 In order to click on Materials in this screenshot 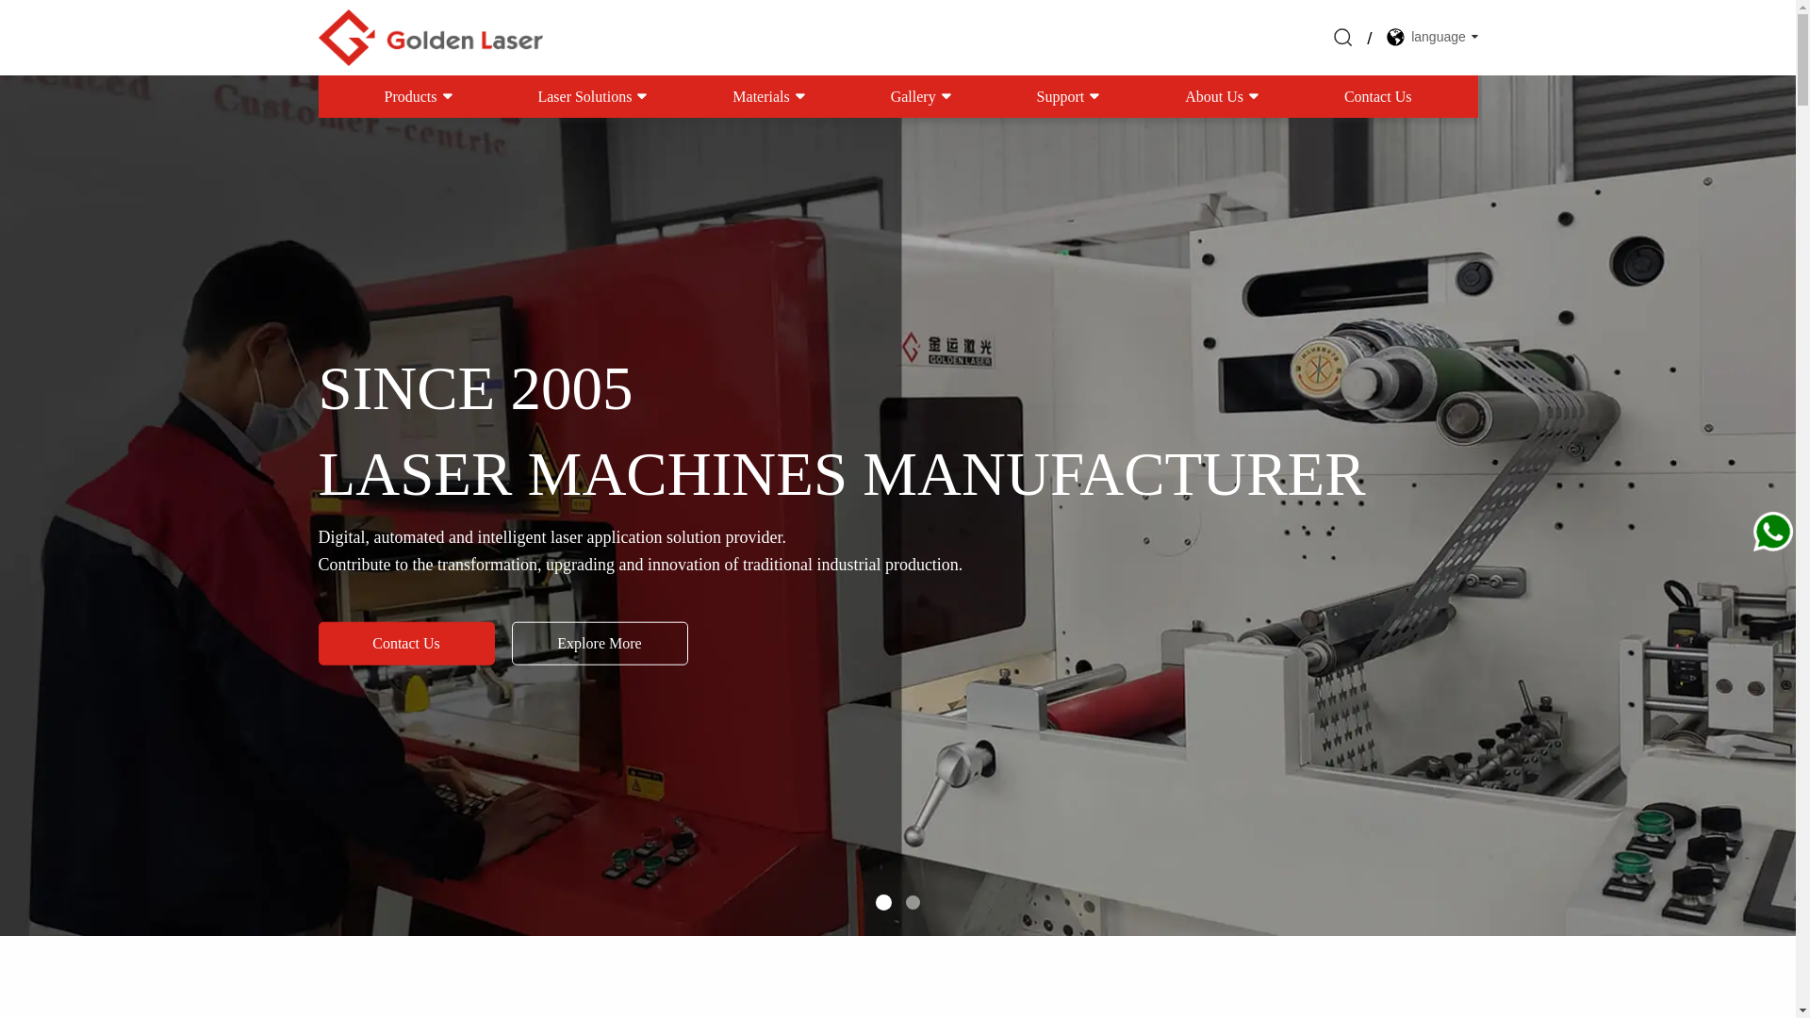, I will do `click(770, 96)`.